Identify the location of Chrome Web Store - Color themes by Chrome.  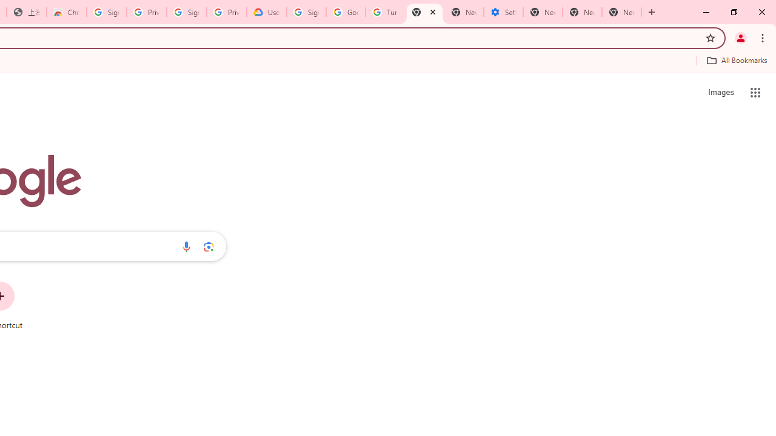
(67, 12).